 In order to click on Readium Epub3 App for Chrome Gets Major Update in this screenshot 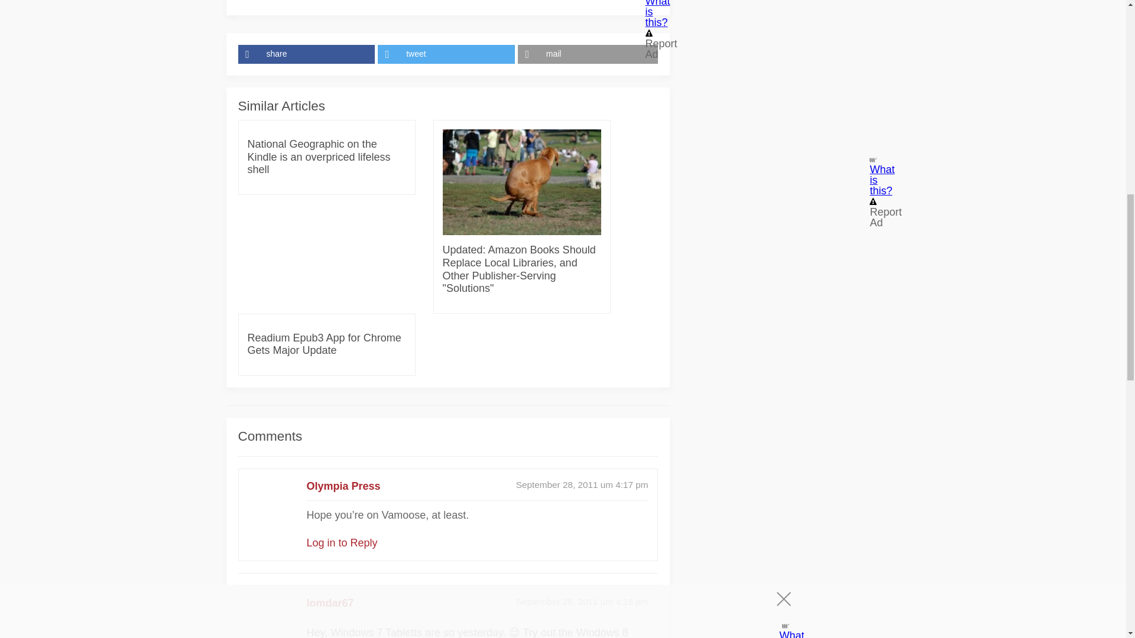, I will do `click(326, 344)`.